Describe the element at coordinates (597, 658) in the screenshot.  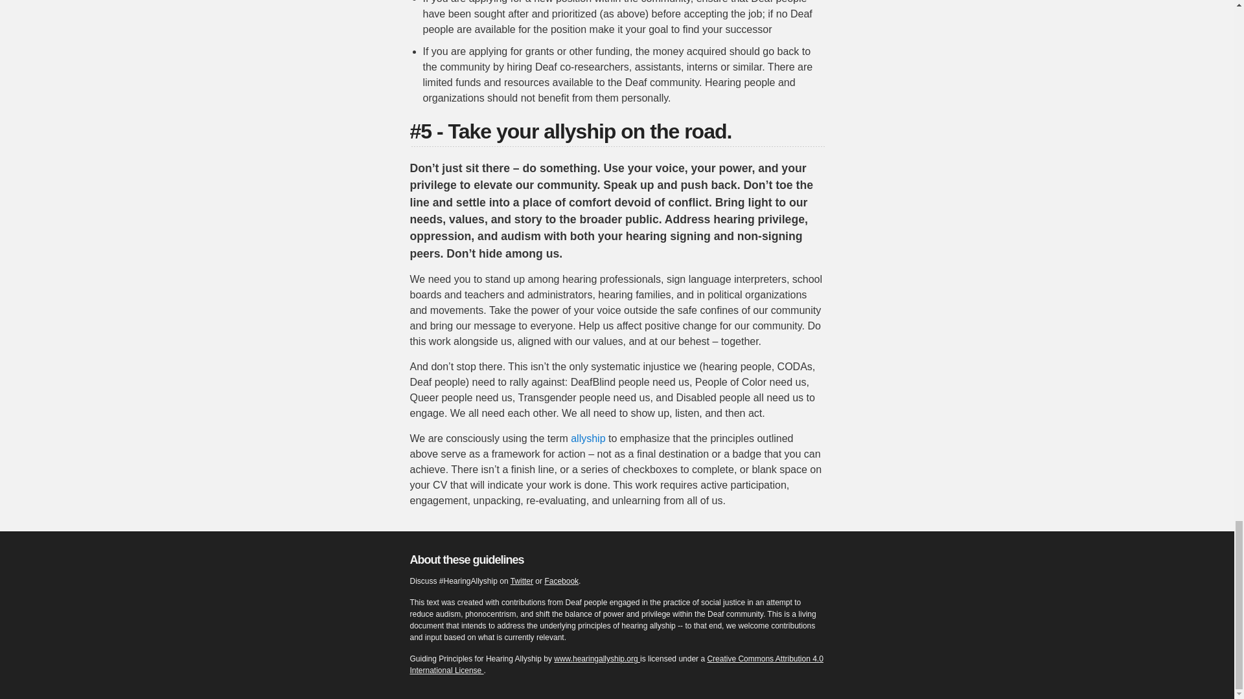
I see `www.hearingallyship.org` at that location.